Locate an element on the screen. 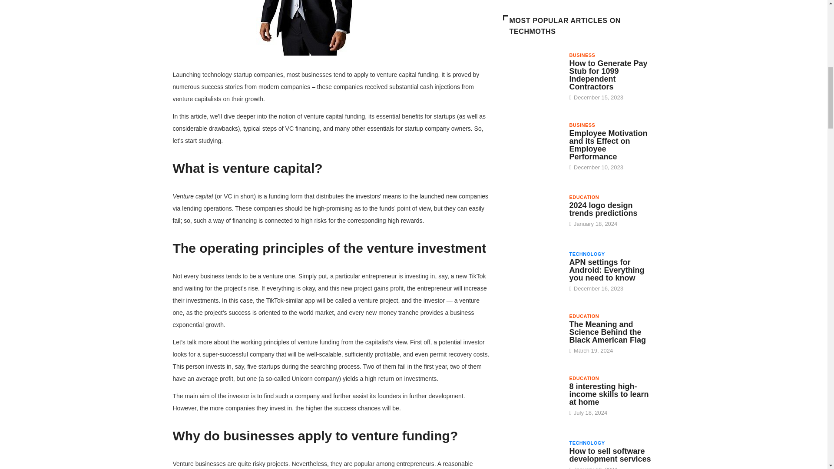 Image resolution: width=834 pixels, height=469 pixels. APN settings for Android: Everything you need to know is located at coordinates (606, 270).